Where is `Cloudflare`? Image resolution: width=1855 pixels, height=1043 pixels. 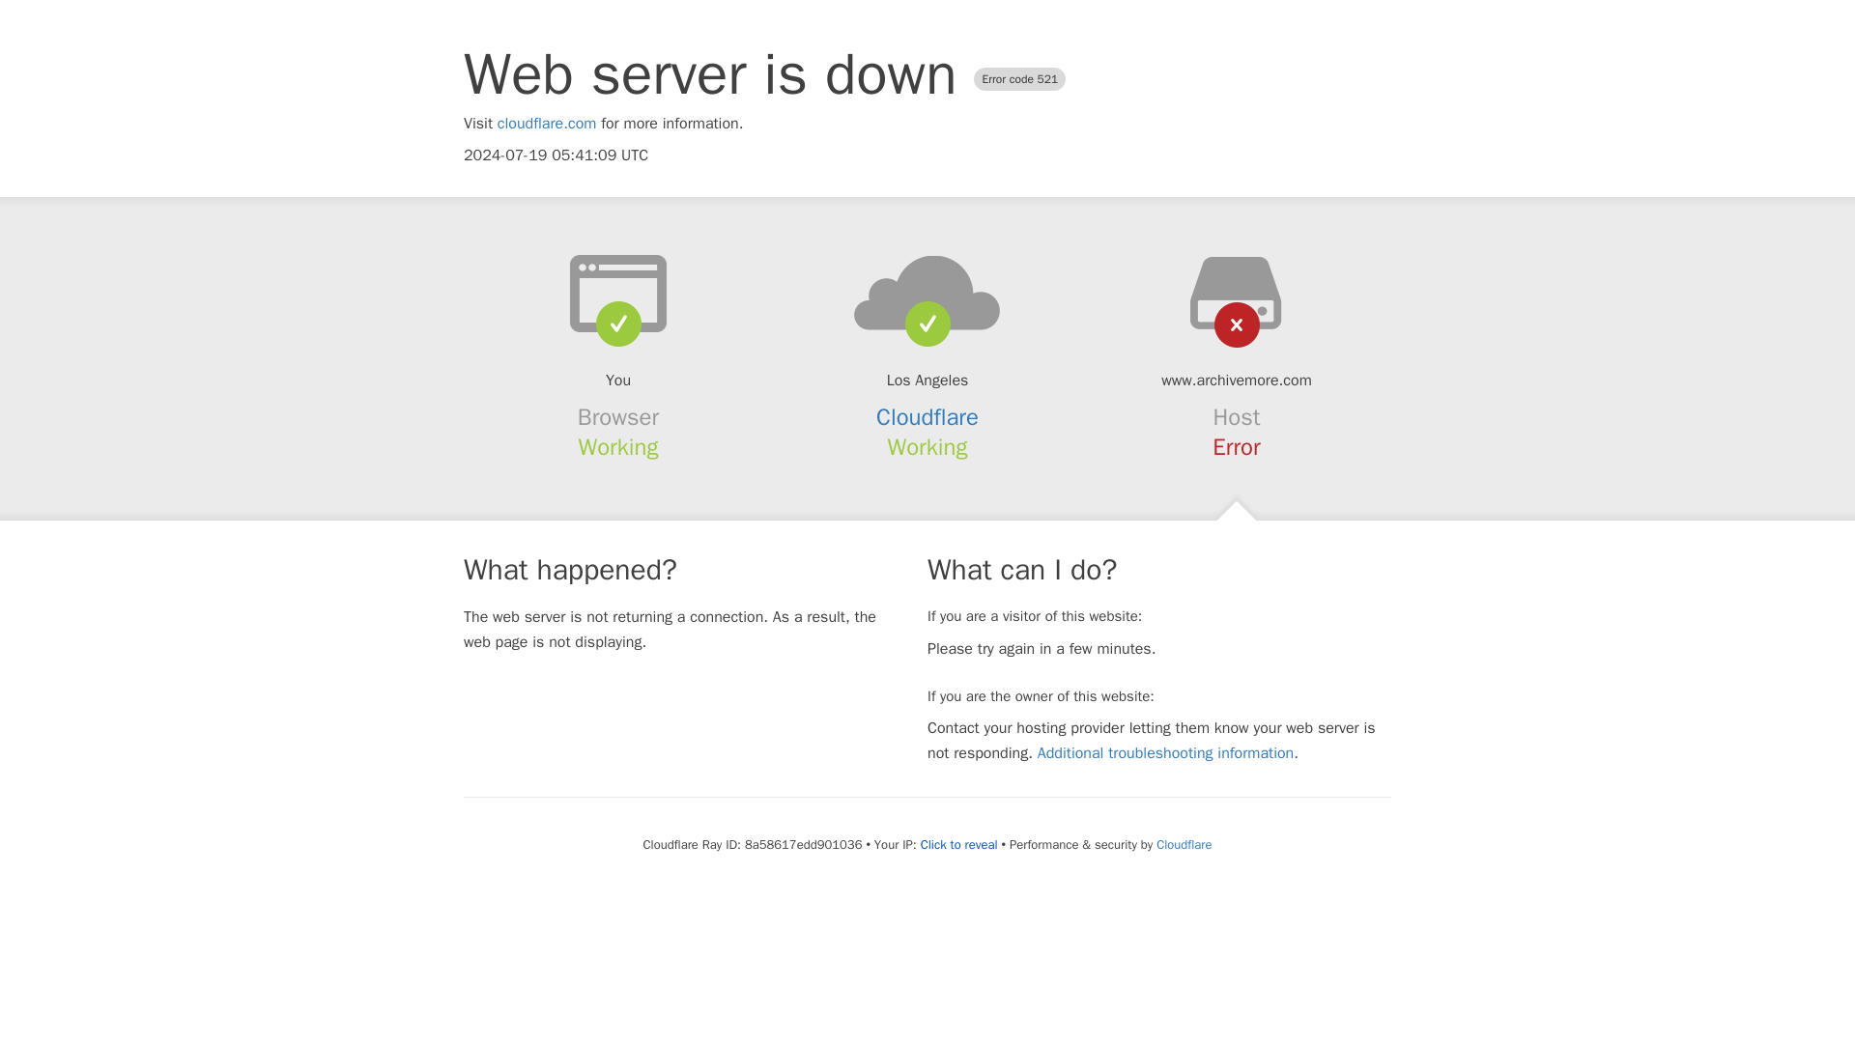 Cloudflare is located at coordinates (927, 417).